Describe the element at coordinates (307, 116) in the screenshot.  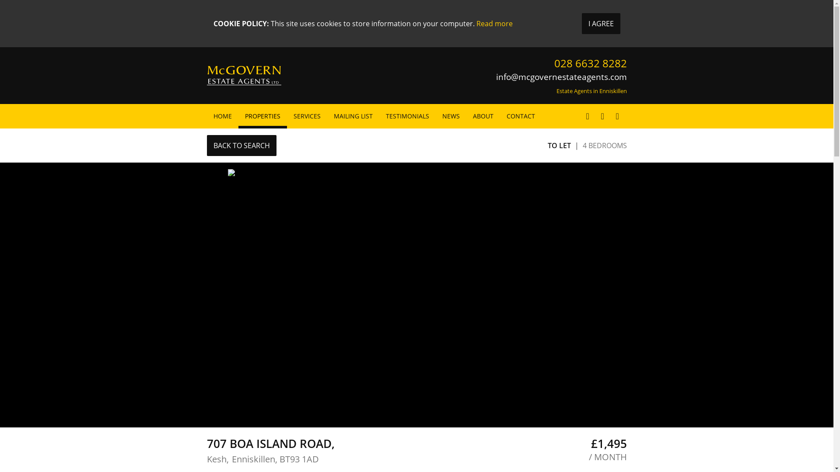
I see `SERVICES` at that location.